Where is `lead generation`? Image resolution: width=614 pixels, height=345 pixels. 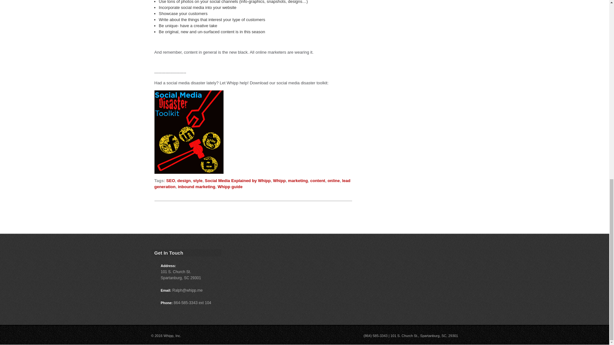
lead generation is located at coordinates (252, 183).